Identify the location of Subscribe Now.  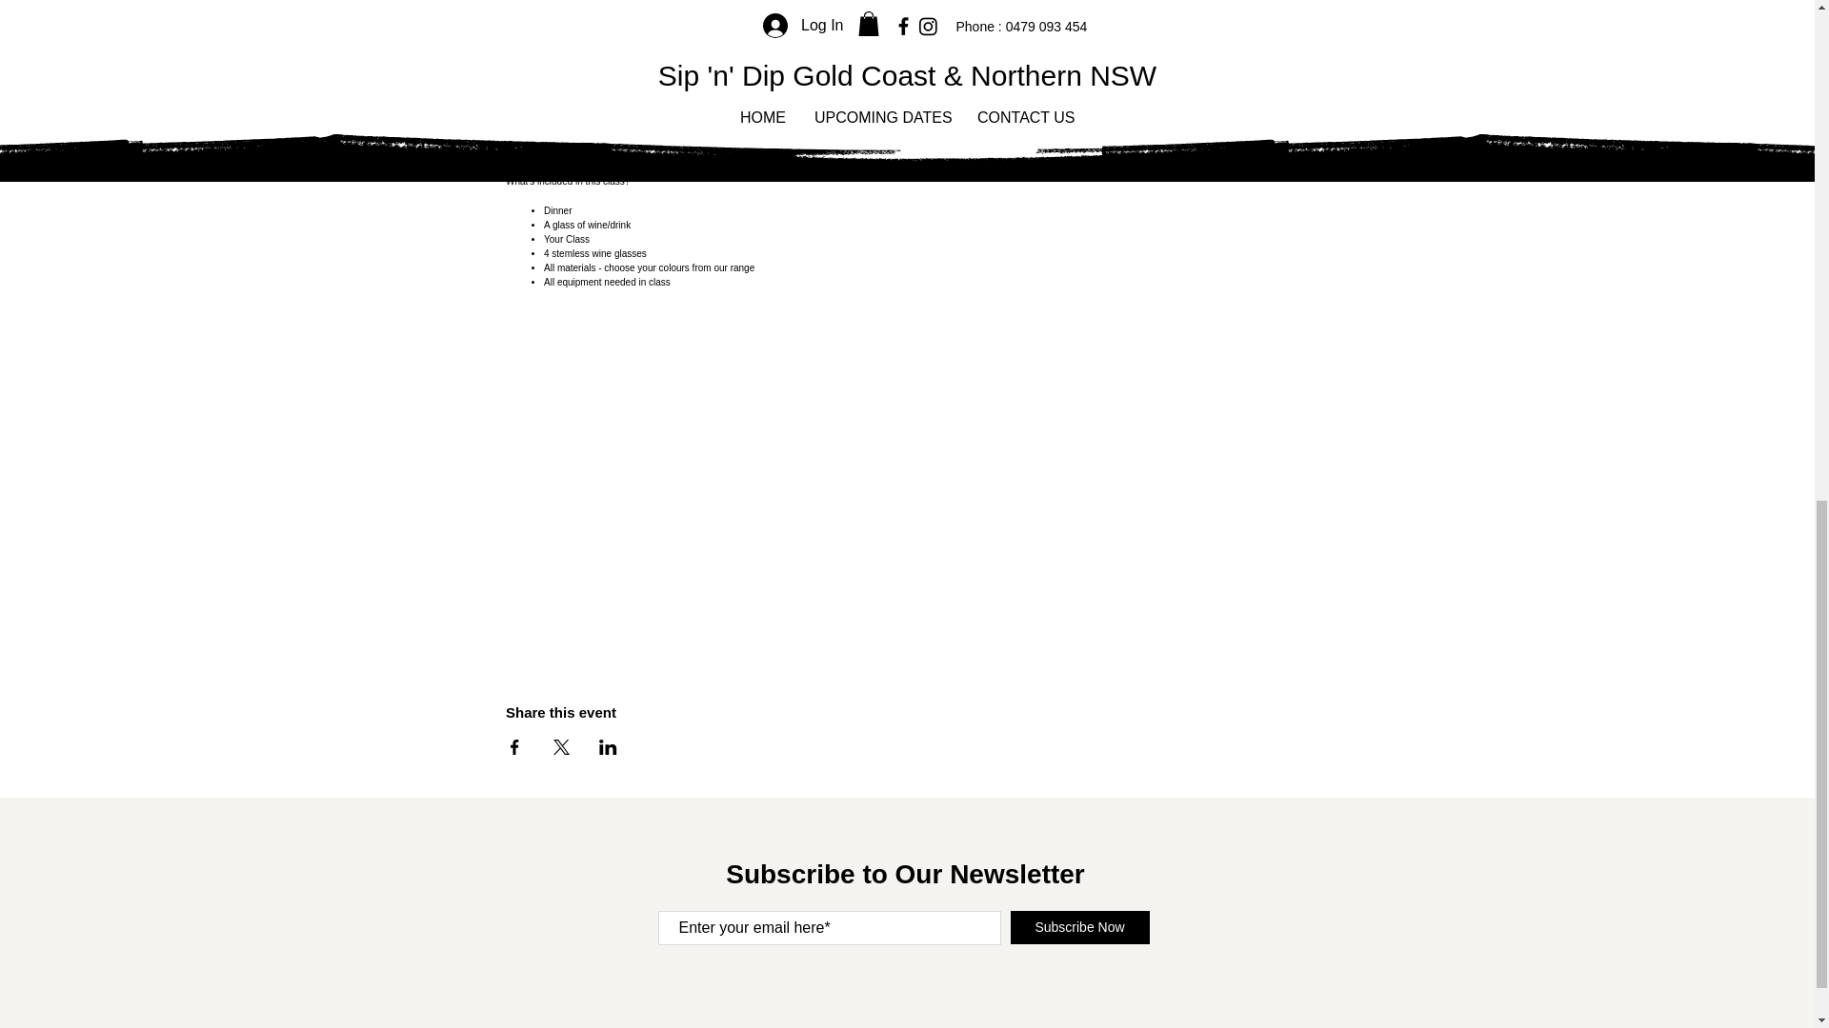
(1078, 927).